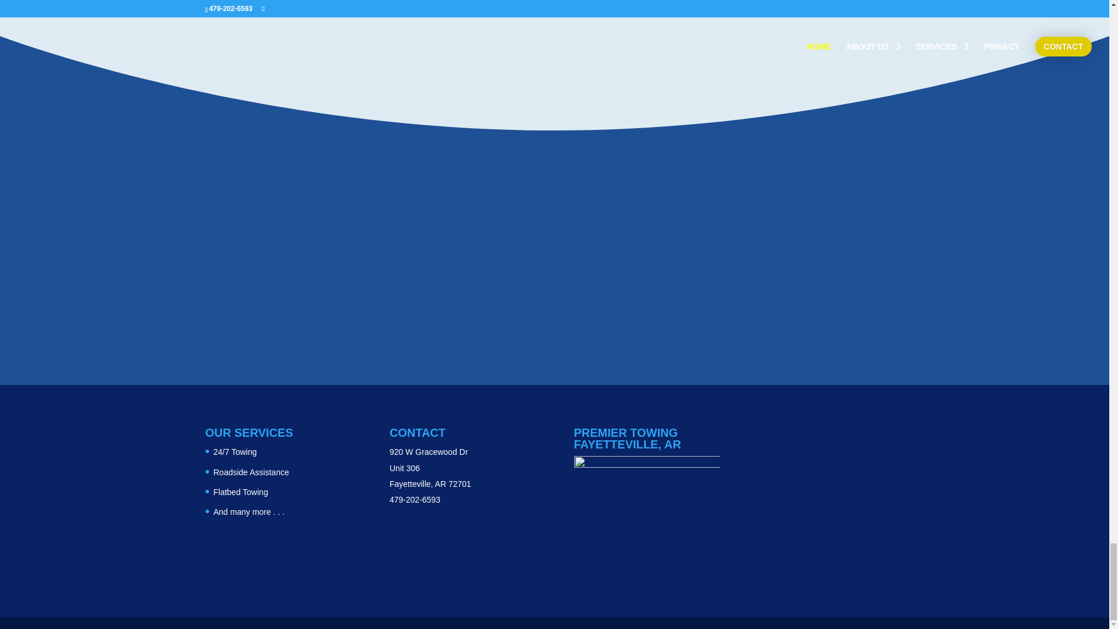  I want to click on Flatbed Towing, so click(240, 492).